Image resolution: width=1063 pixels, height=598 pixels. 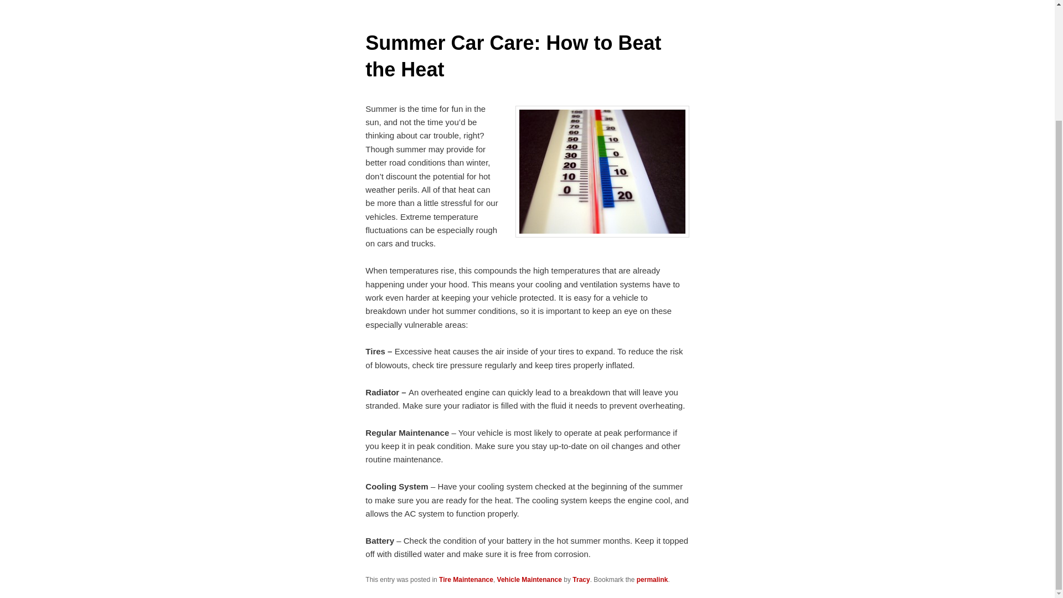 I want to click on Permalink to Summer Car Care: How to Beat the Heat, so click(x=652, y=580).